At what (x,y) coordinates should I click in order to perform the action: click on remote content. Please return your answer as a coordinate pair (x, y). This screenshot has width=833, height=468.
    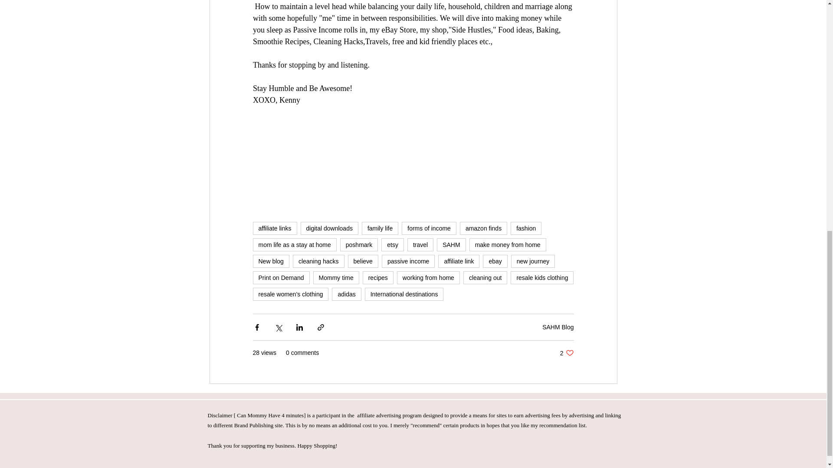
    Looking at the image, I should click on (413, 173).